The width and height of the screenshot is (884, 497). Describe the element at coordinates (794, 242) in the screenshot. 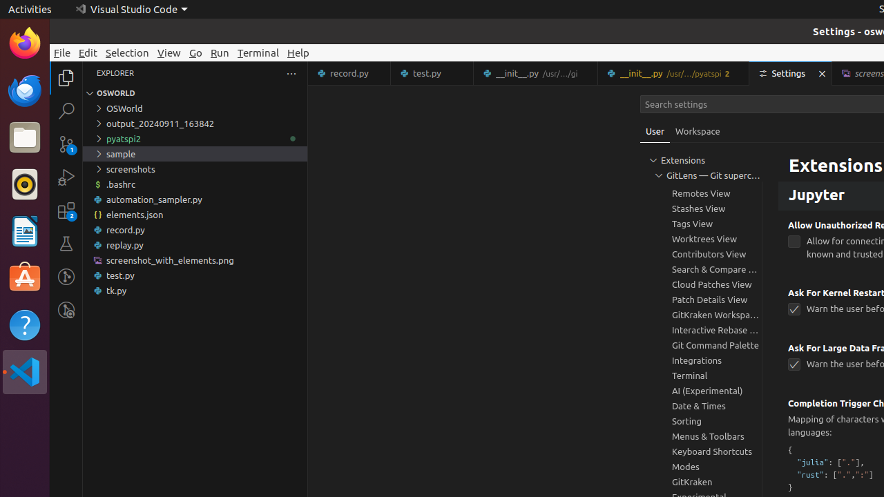

I see `jupyter.allowUnauthorizedRemoteConnection` at that location.